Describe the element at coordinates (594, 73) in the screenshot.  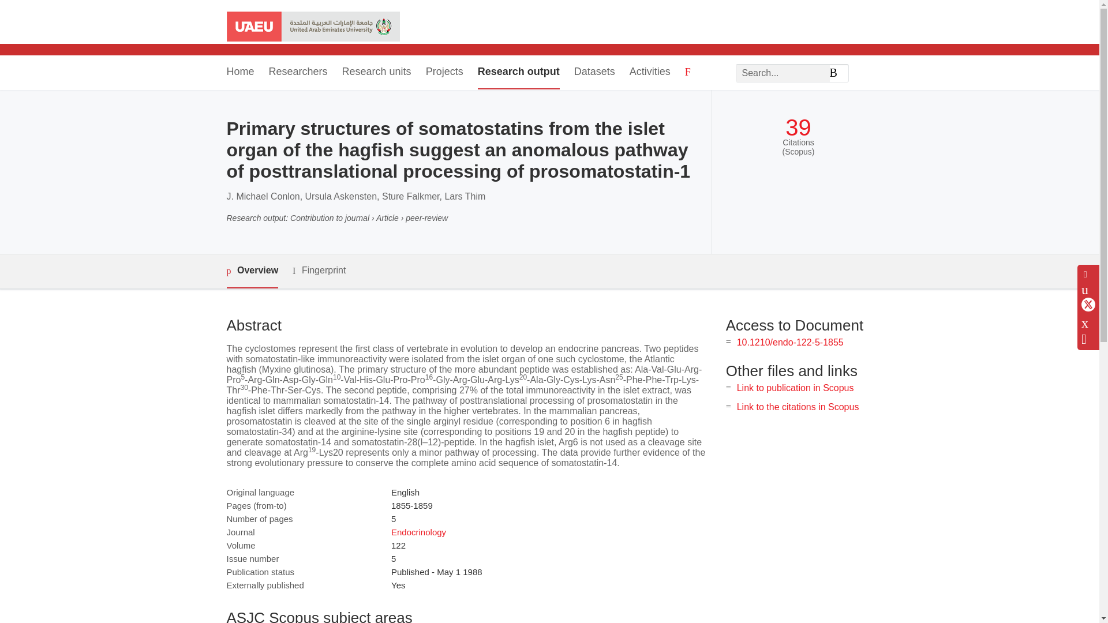
I see `Datasets` at that location.